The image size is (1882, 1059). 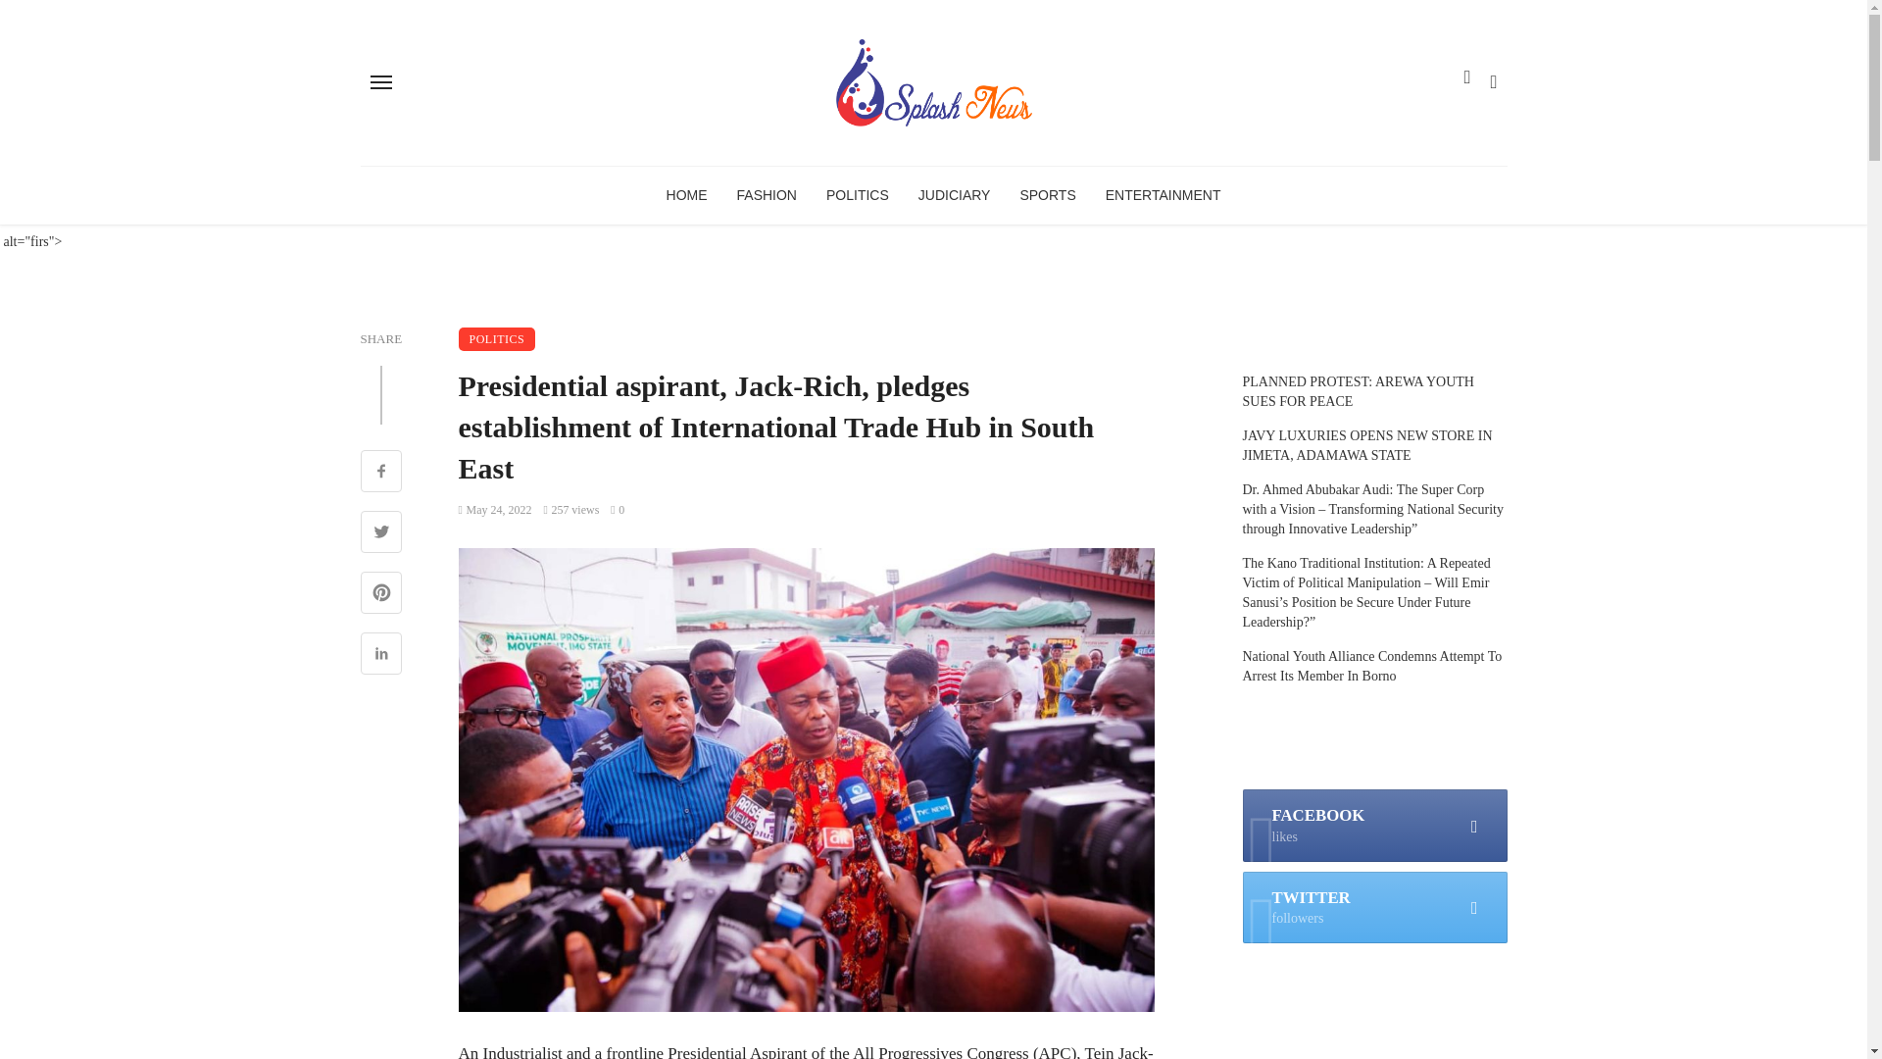 What do you see at coordinates (381, 655) in the screenshot?
I see `Share on Linkedin` at bounding box center [381, 655].